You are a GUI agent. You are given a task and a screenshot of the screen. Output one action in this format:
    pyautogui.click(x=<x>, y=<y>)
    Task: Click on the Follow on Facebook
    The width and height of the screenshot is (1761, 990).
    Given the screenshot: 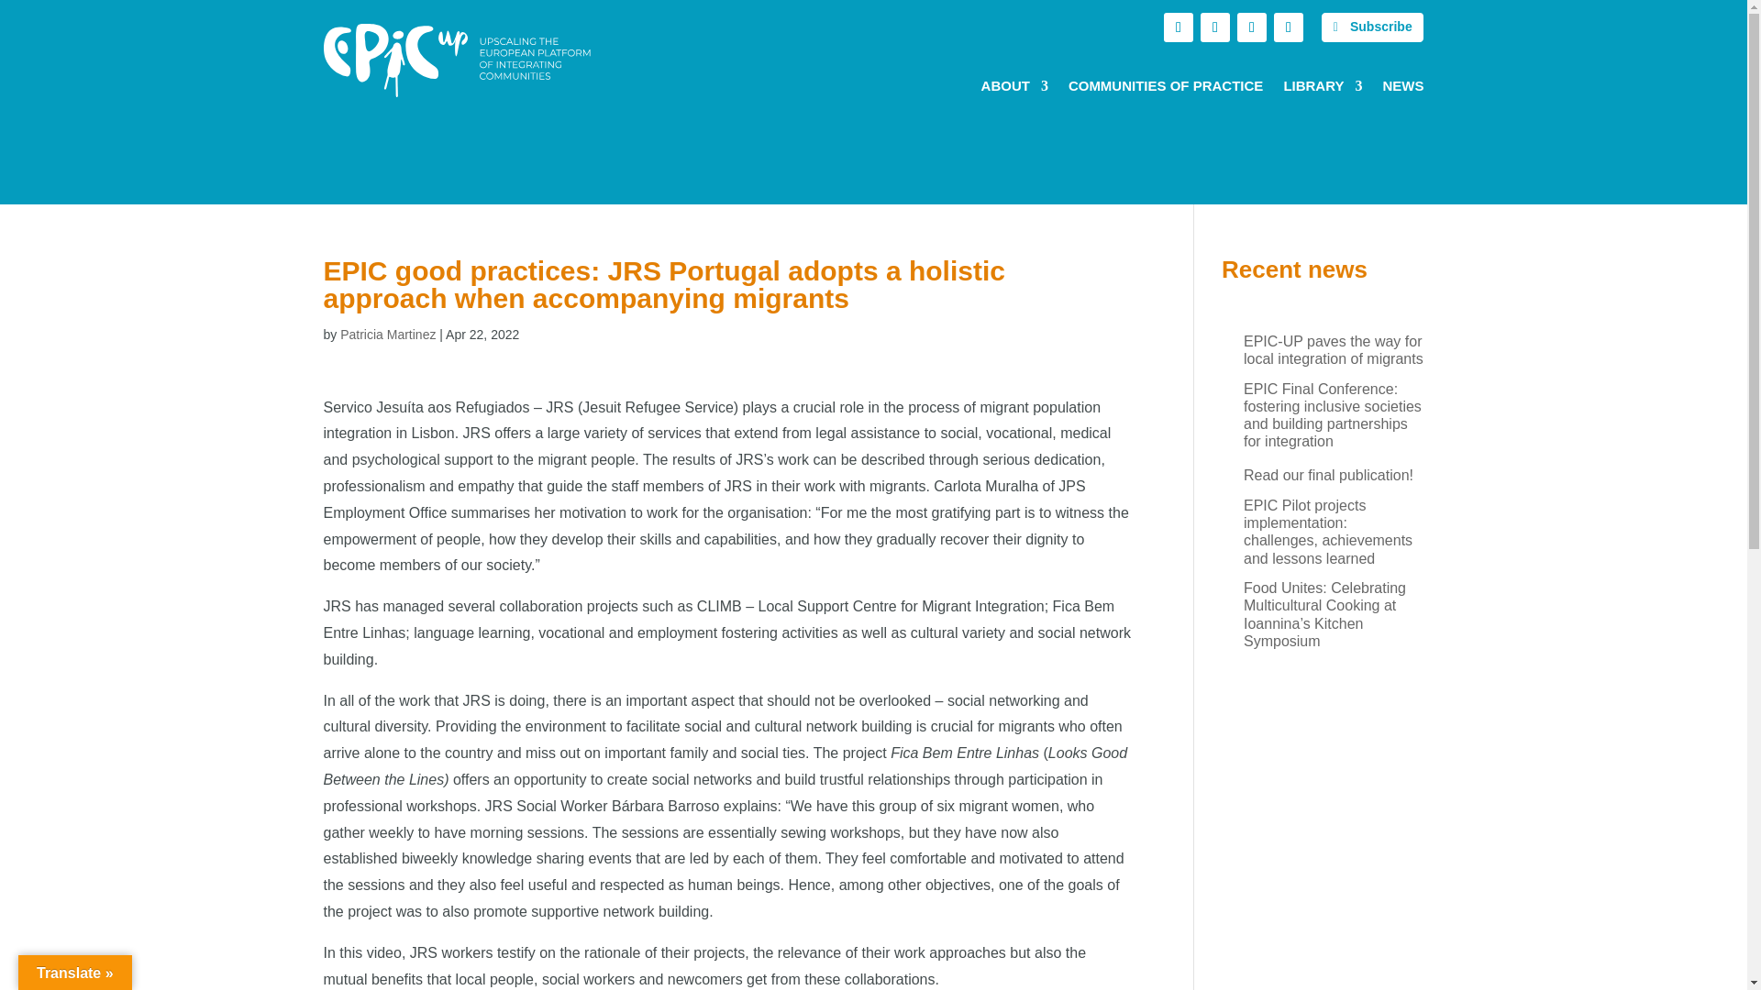 What is the action you would take?
    pyautogui.click(x=1214, y=27)
    